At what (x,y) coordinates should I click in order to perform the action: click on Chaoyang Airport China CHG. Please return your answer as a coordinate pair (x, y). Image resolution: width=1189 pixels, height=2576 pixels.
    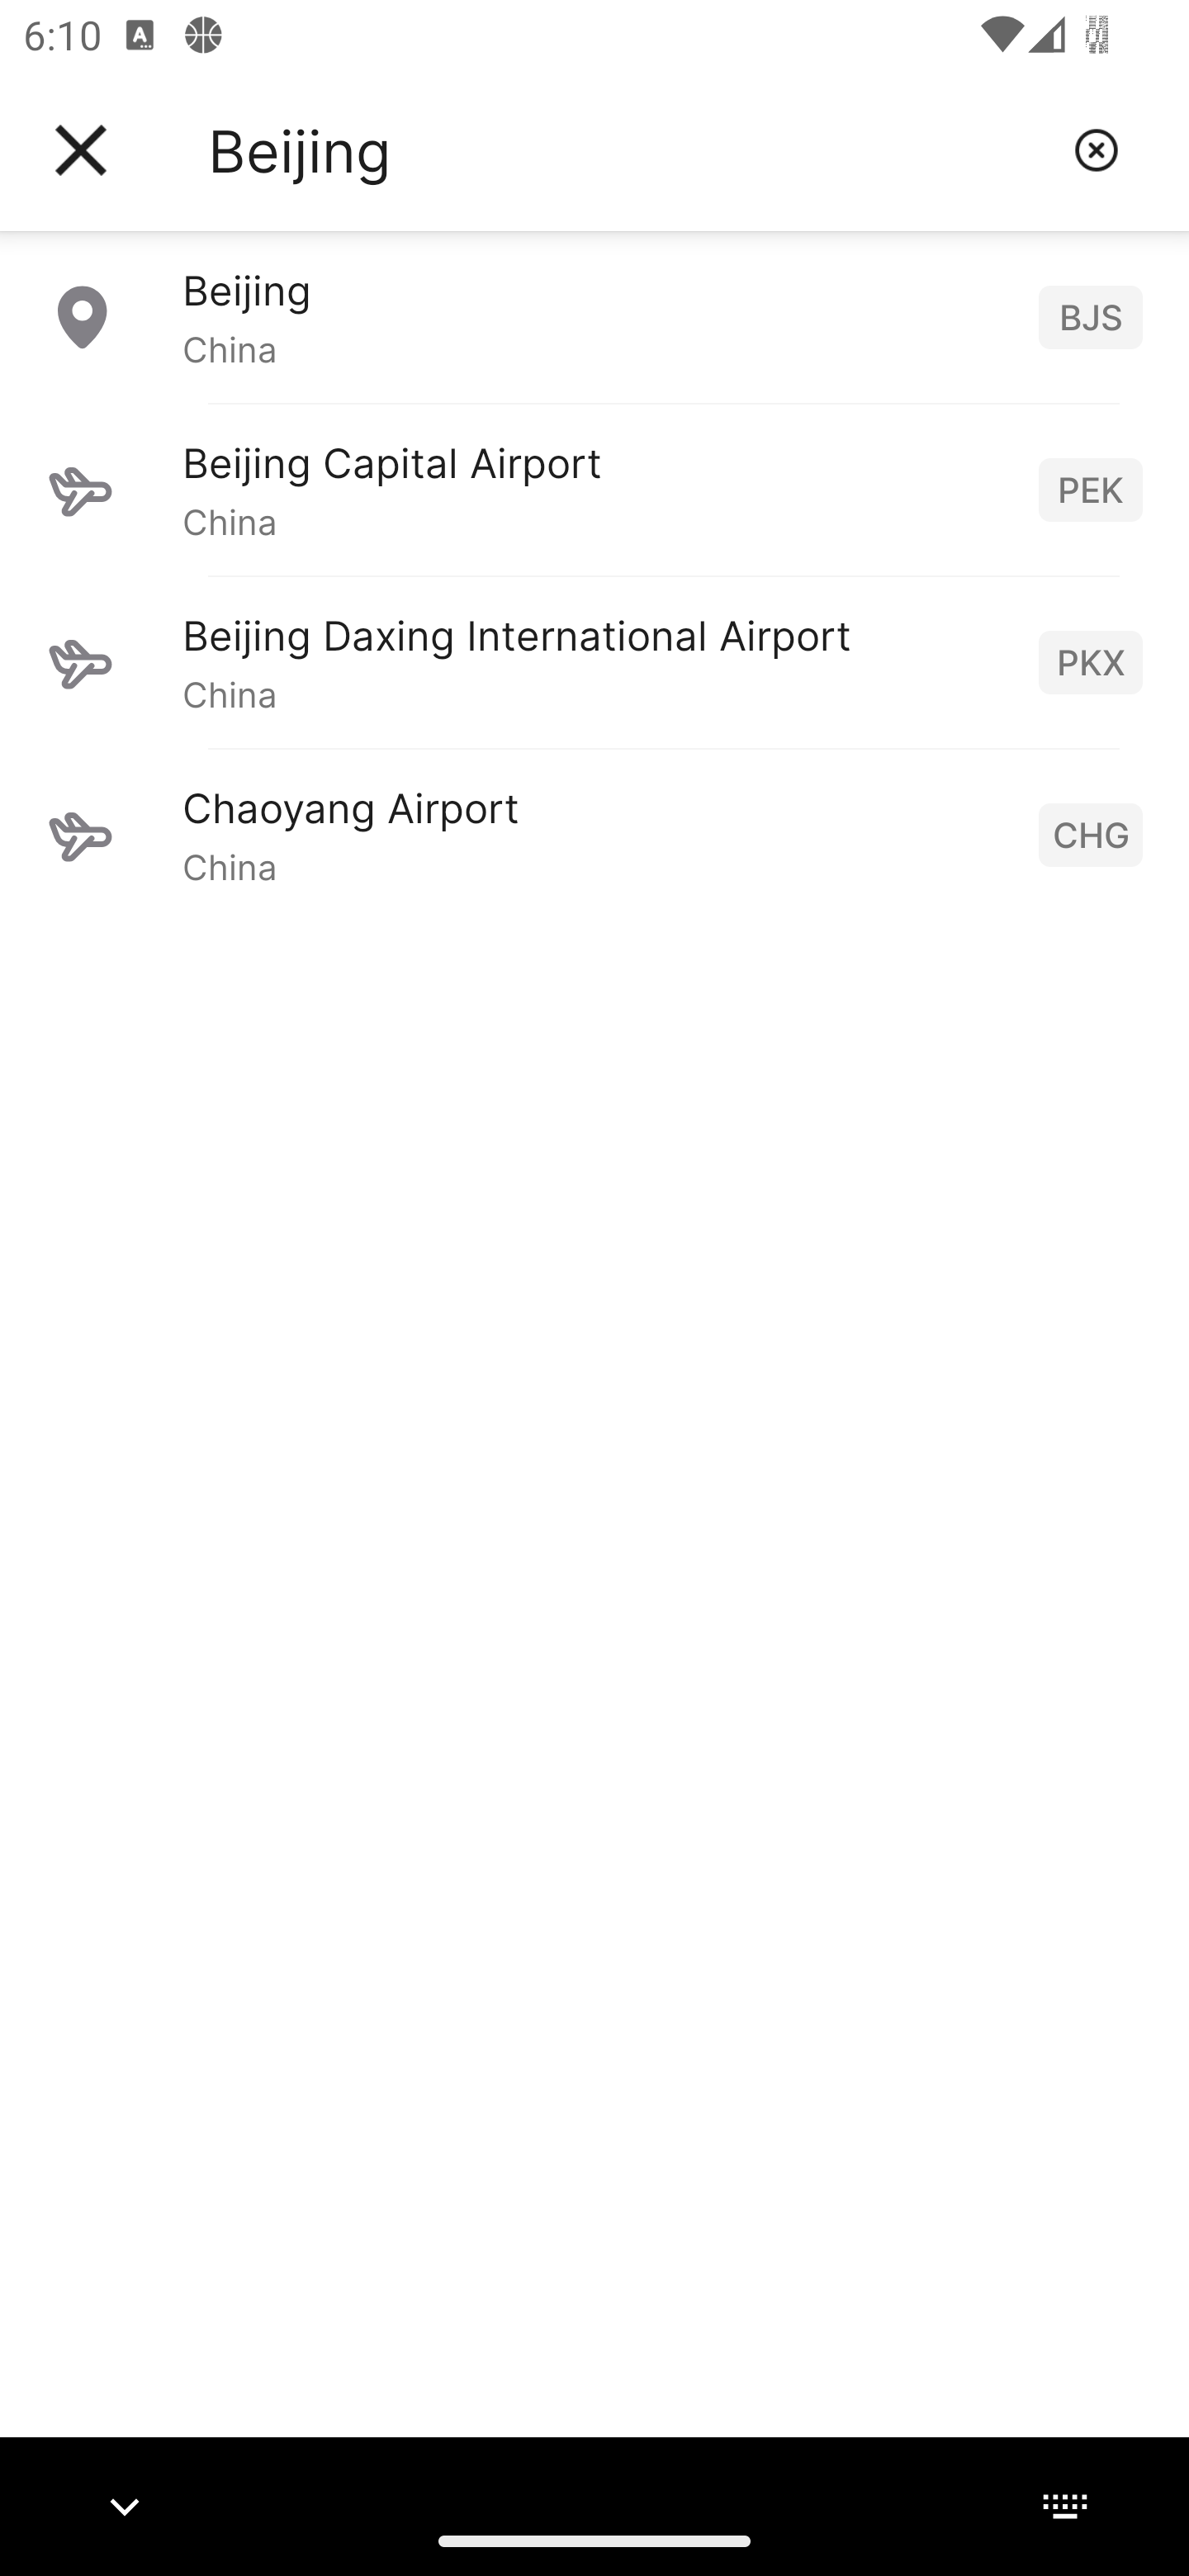
    Looking at the image, I should click on (594, 834).